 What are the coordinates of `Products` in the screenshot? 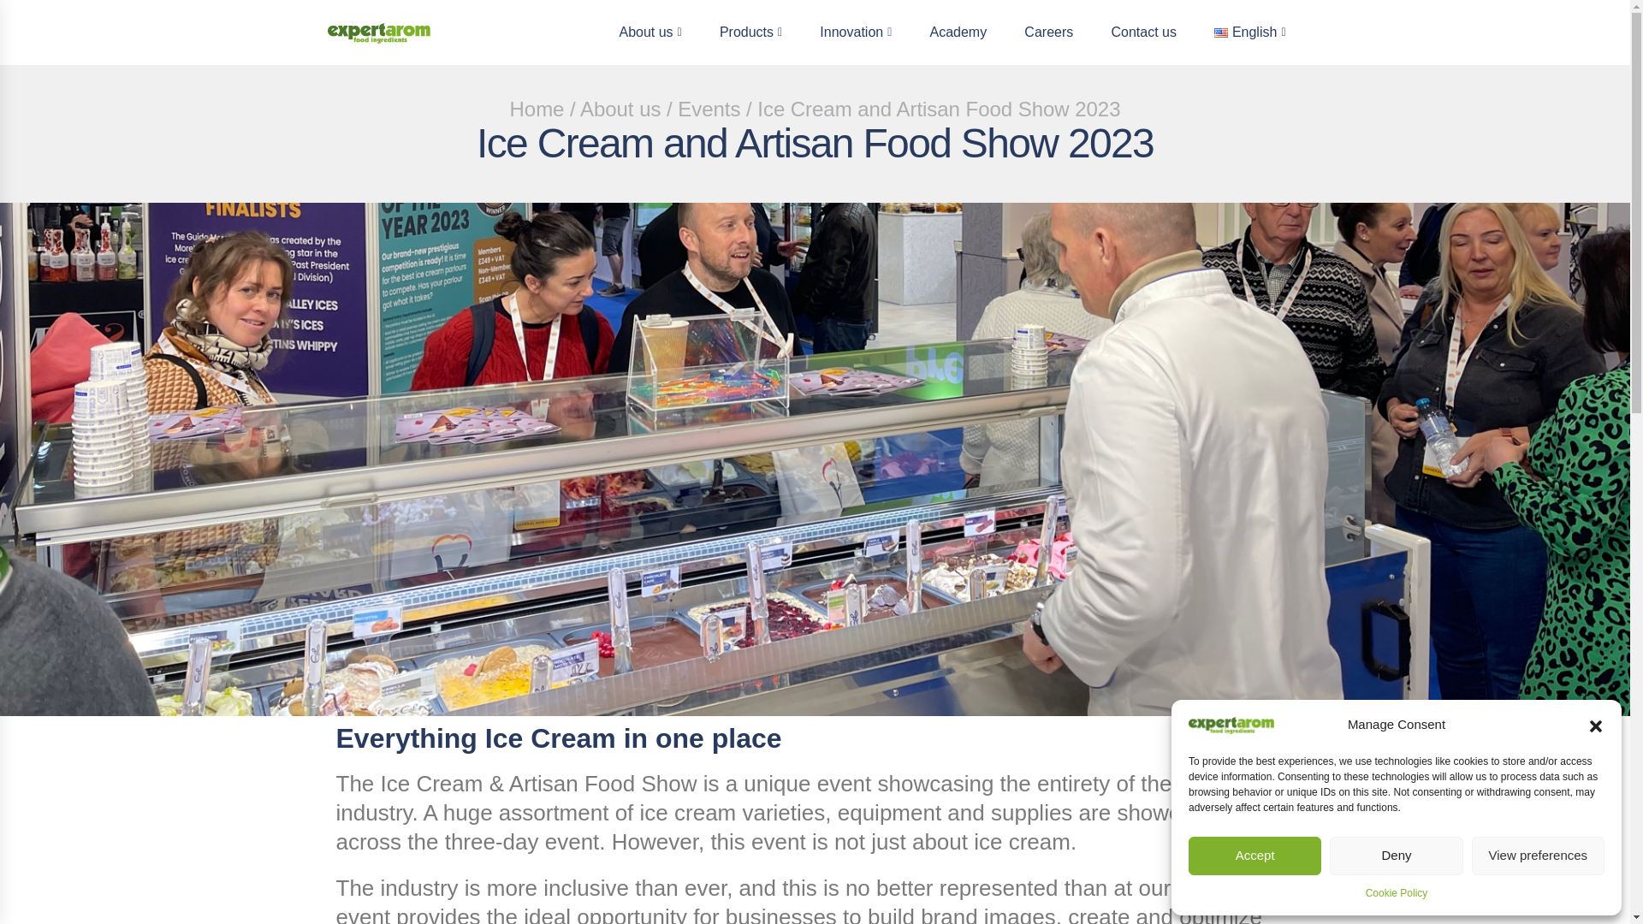 It's located at (750, 33).